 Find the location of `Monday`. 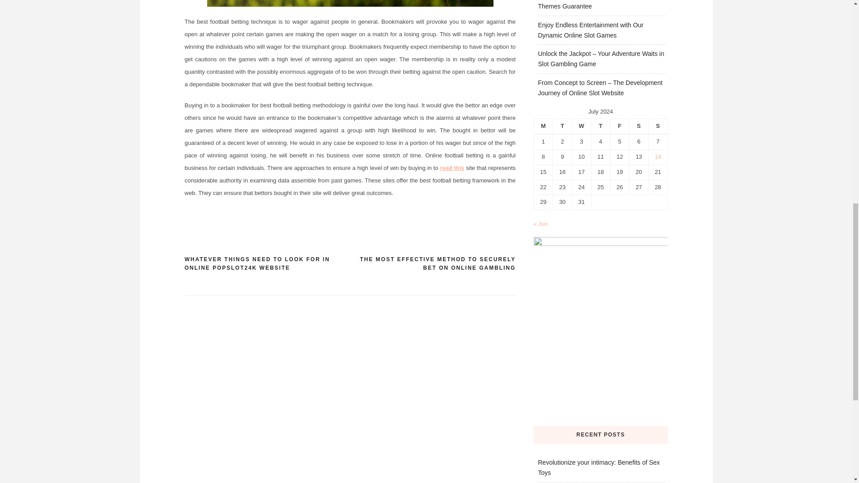

Monday is located at coordinates (543, 126).